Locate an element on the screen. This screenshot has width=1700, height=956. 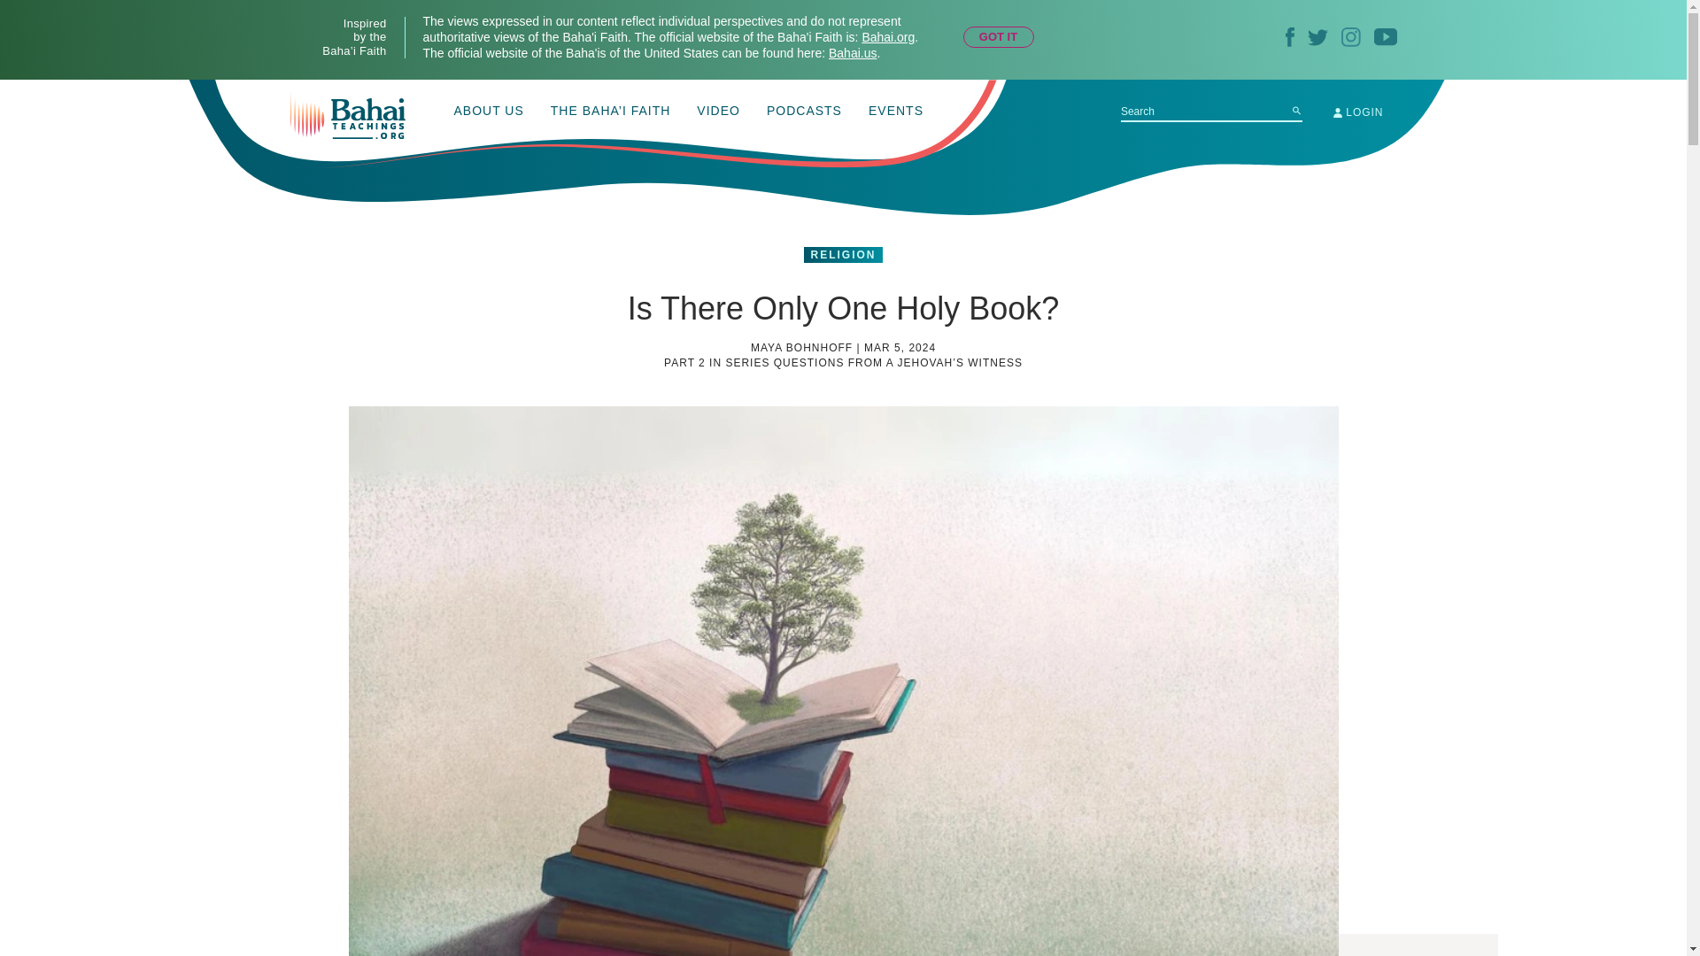
RELIGION is located at coordinates (843, 255).